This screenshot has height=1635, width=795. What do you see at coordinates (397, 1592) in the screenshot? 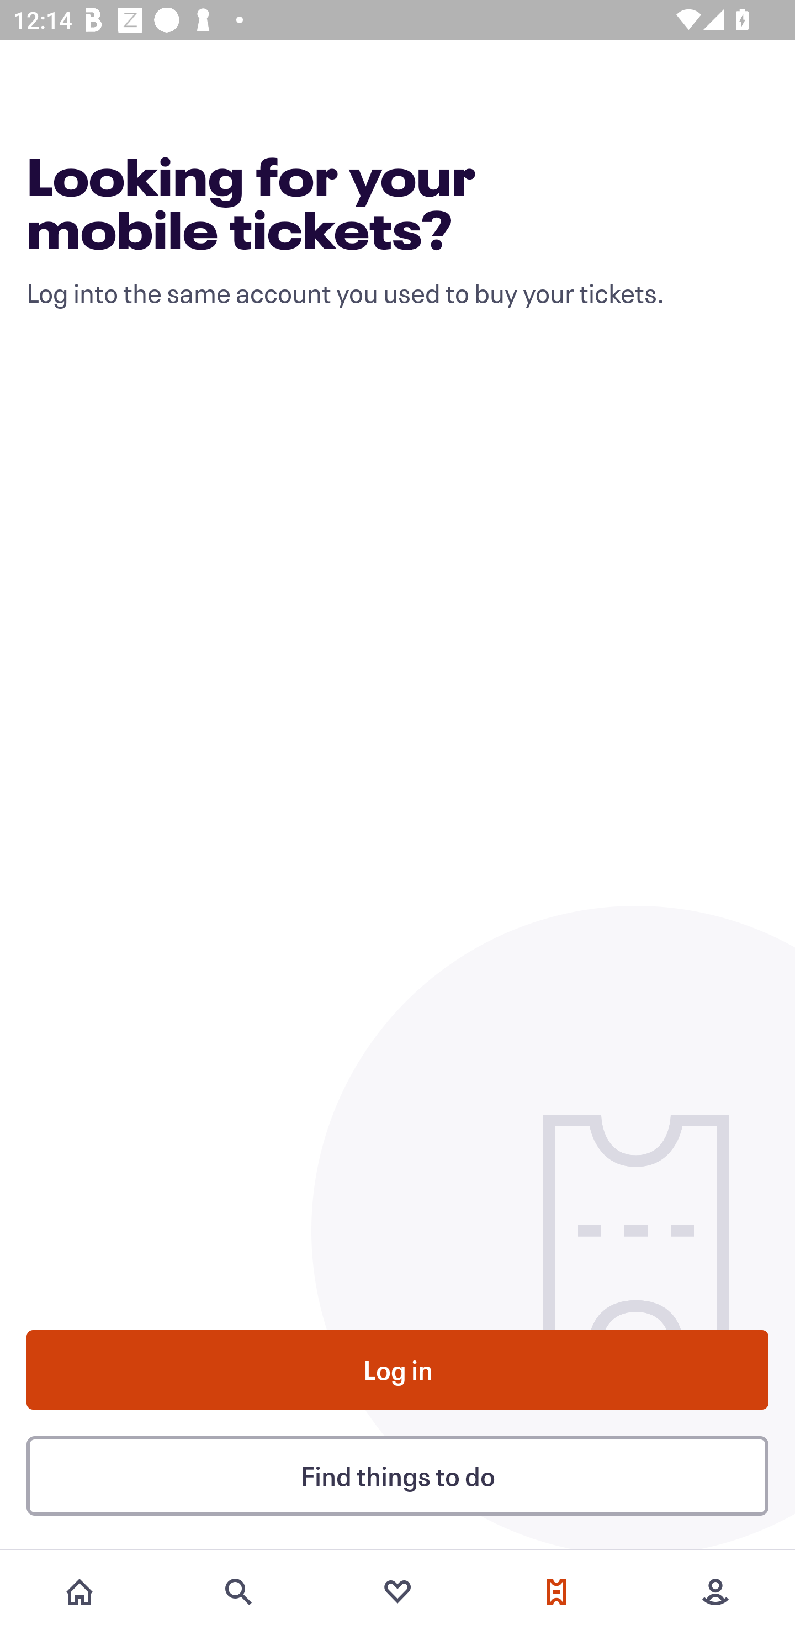
I see `Favorites` at bounding box center [397, 1592].